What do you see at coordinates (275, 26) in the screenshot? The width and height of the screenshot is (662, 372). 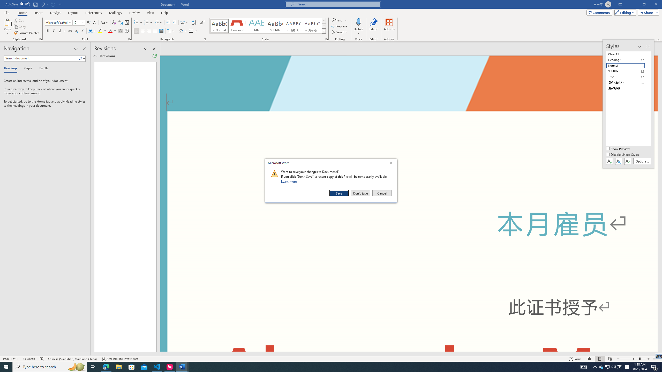 I see `Subtitle` at bounding box center [275, 26].